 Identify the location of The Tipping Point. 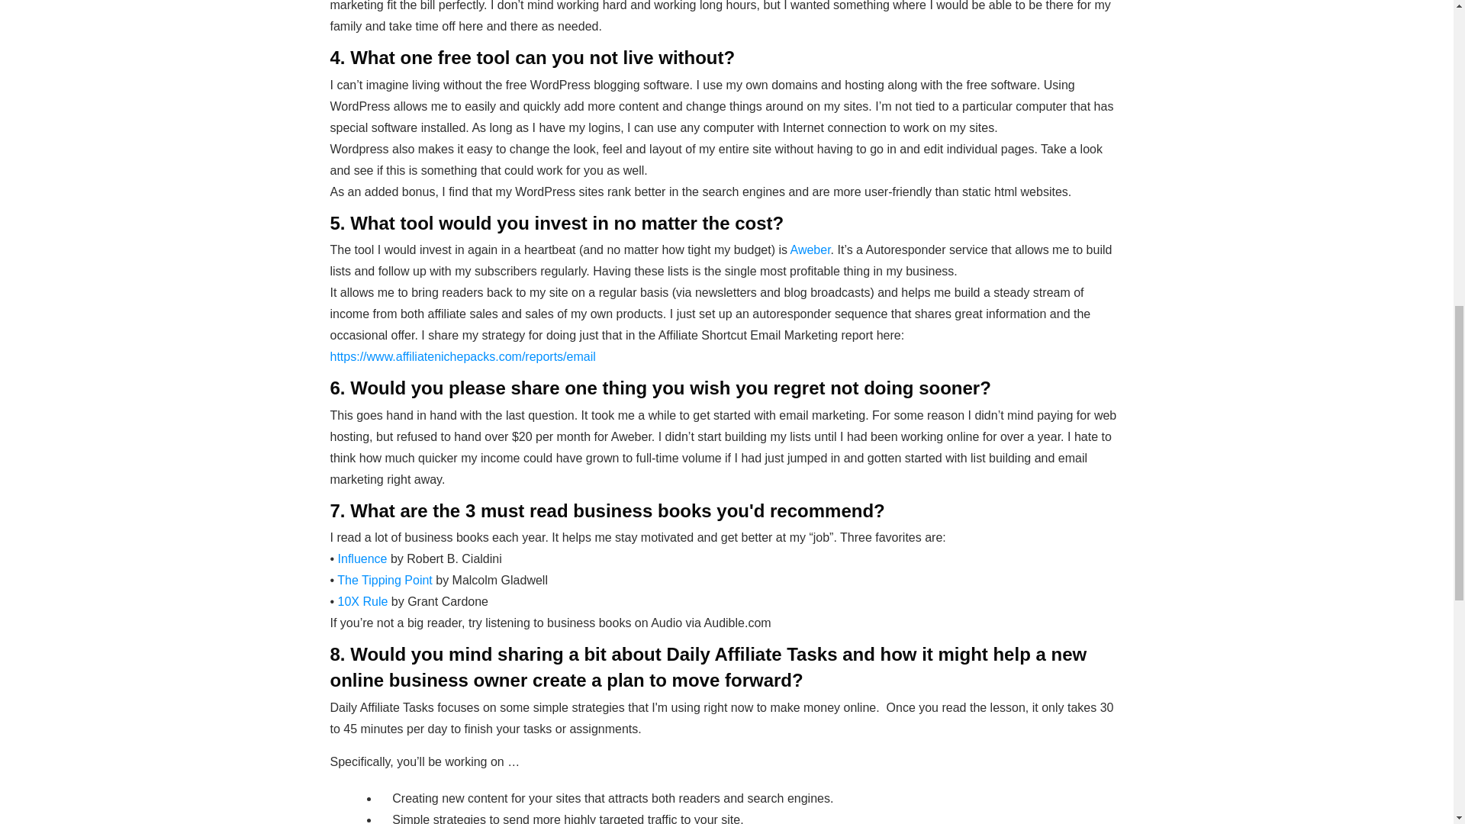
(385, 580).